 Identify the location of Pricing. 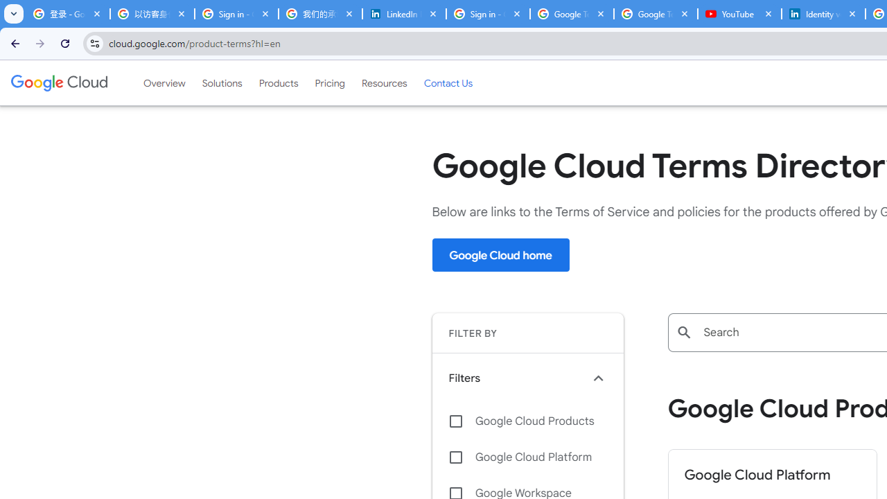
(330, 82).